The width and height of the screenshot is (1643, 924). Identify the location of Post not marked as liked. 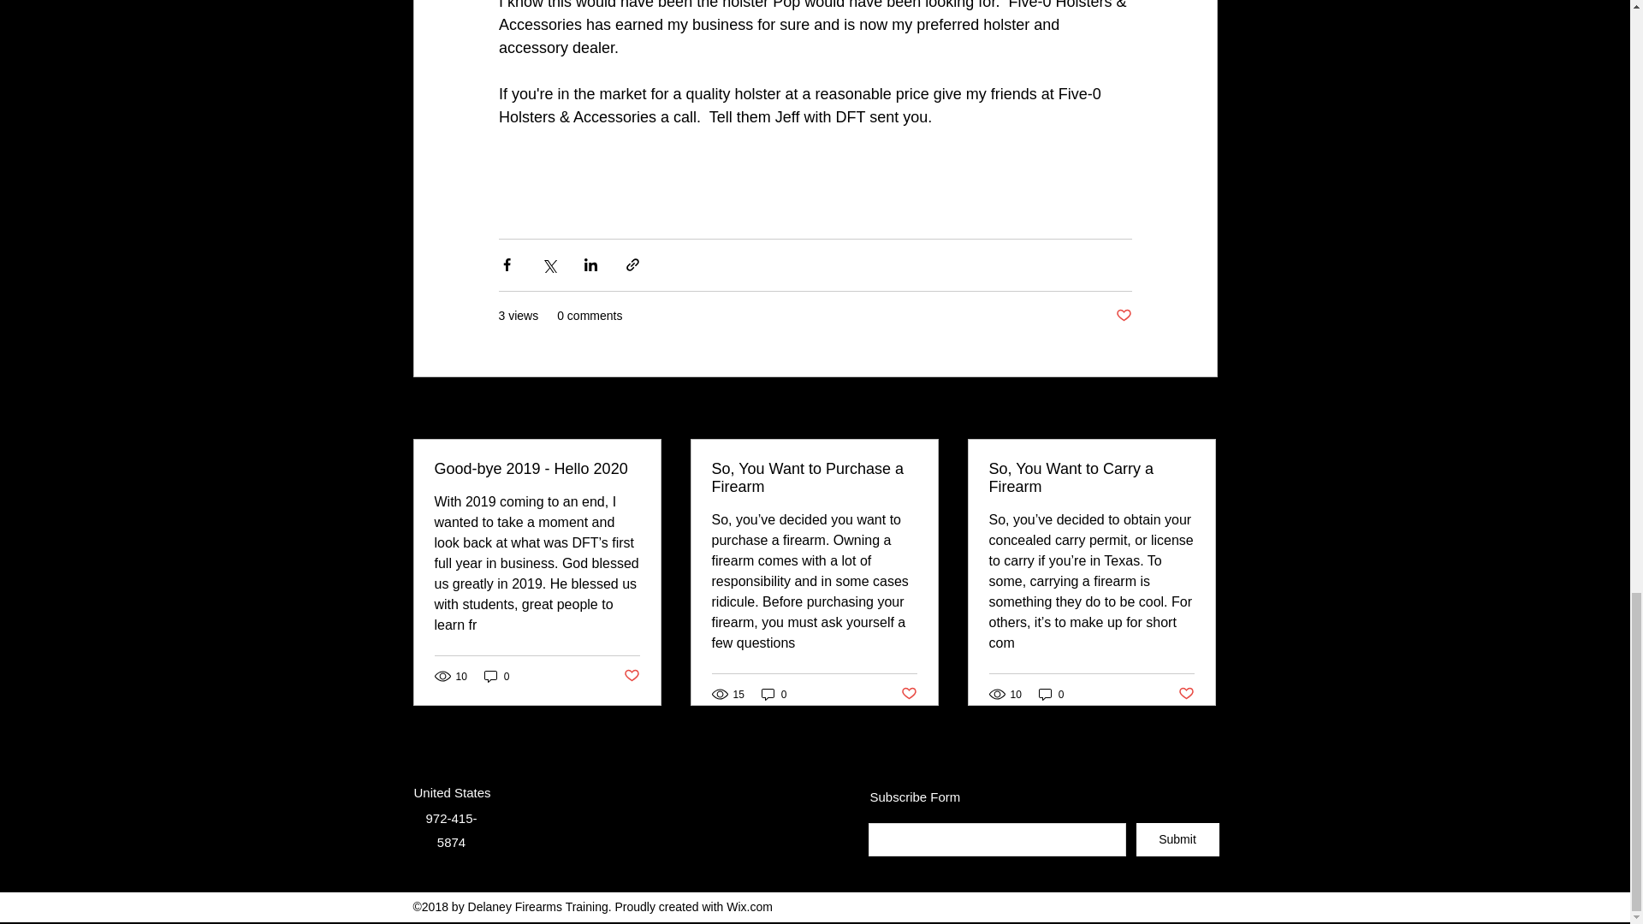
(630, 676).